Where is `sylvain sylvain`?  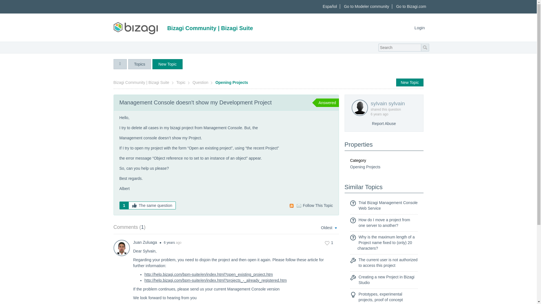
sylvain sylvain is located at coordinates (392, 104).